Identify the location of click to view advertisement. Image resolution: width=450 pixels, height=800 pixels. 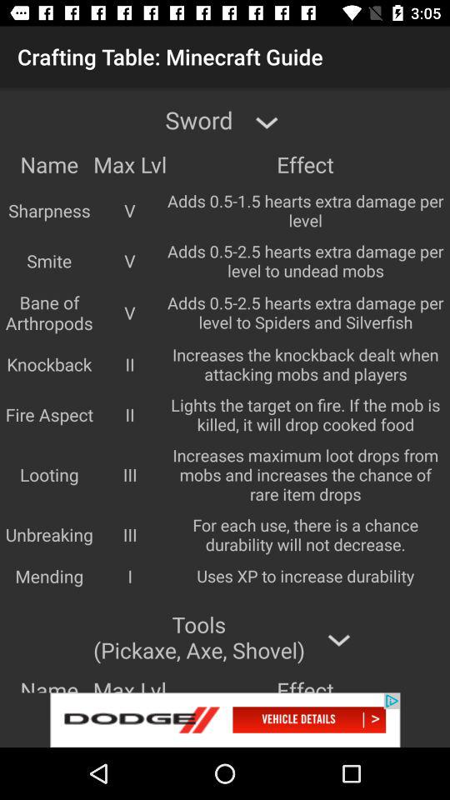
(225, 720).